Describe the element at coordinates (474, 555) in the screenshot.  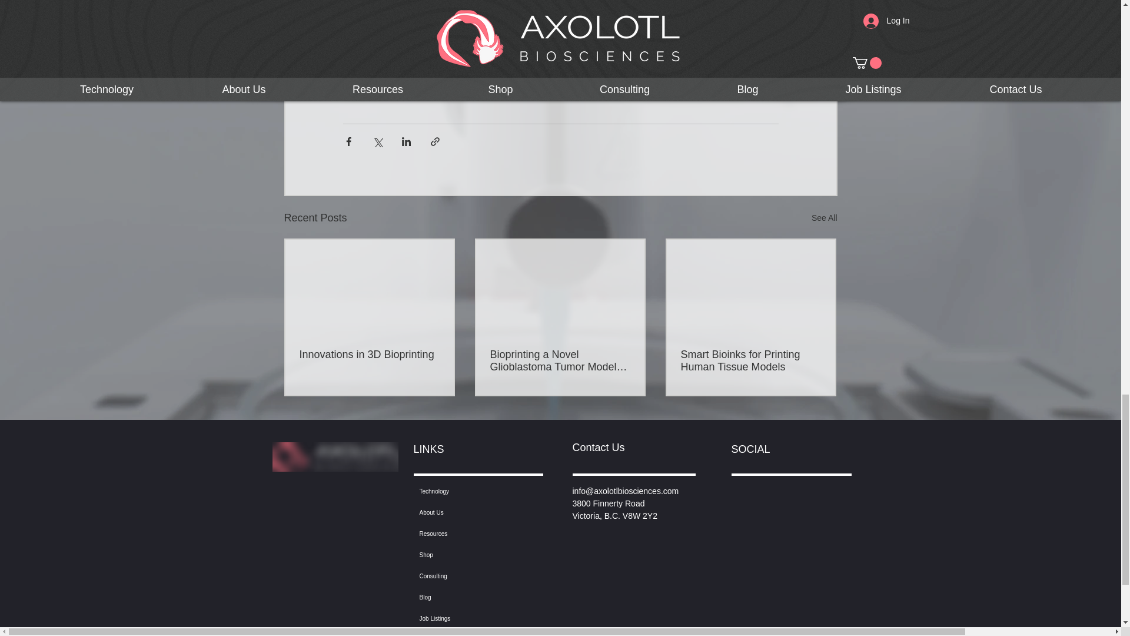
I see `Shop` at that location.